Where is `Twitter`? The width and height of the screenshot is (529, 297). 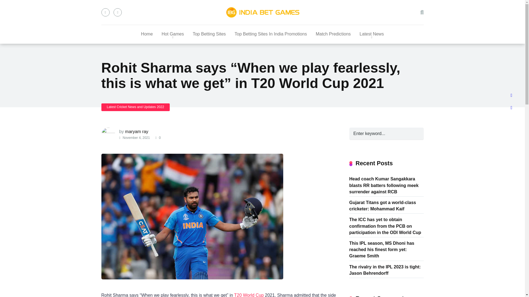
Twitter is located at coordinates (117, 12).